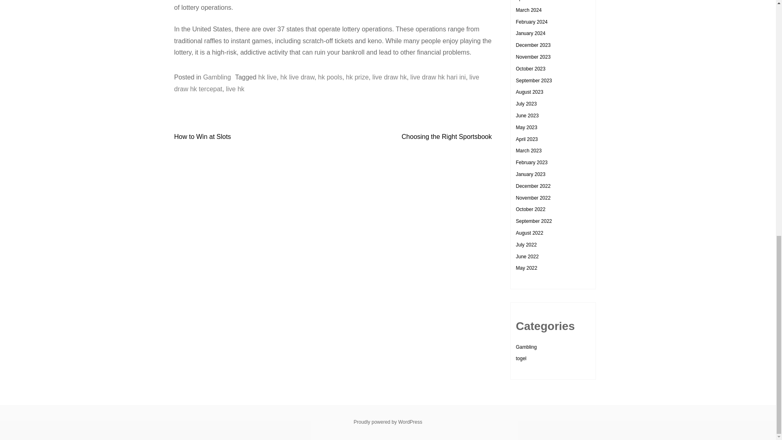 The height and width of the screenshot is (440, 782). I want to click on Gambling, so click(217, 77).